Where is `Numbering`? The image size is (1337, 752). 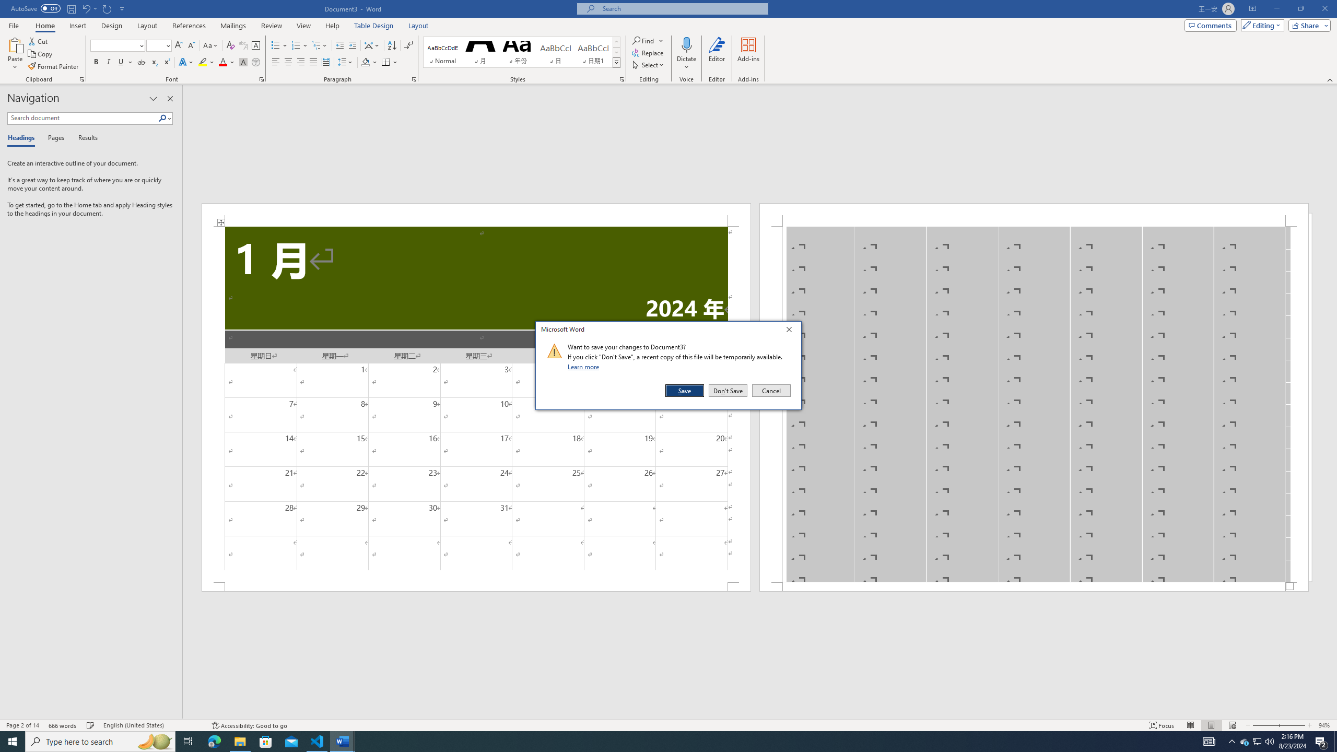 Numbering is located at coordinates (296, 46).